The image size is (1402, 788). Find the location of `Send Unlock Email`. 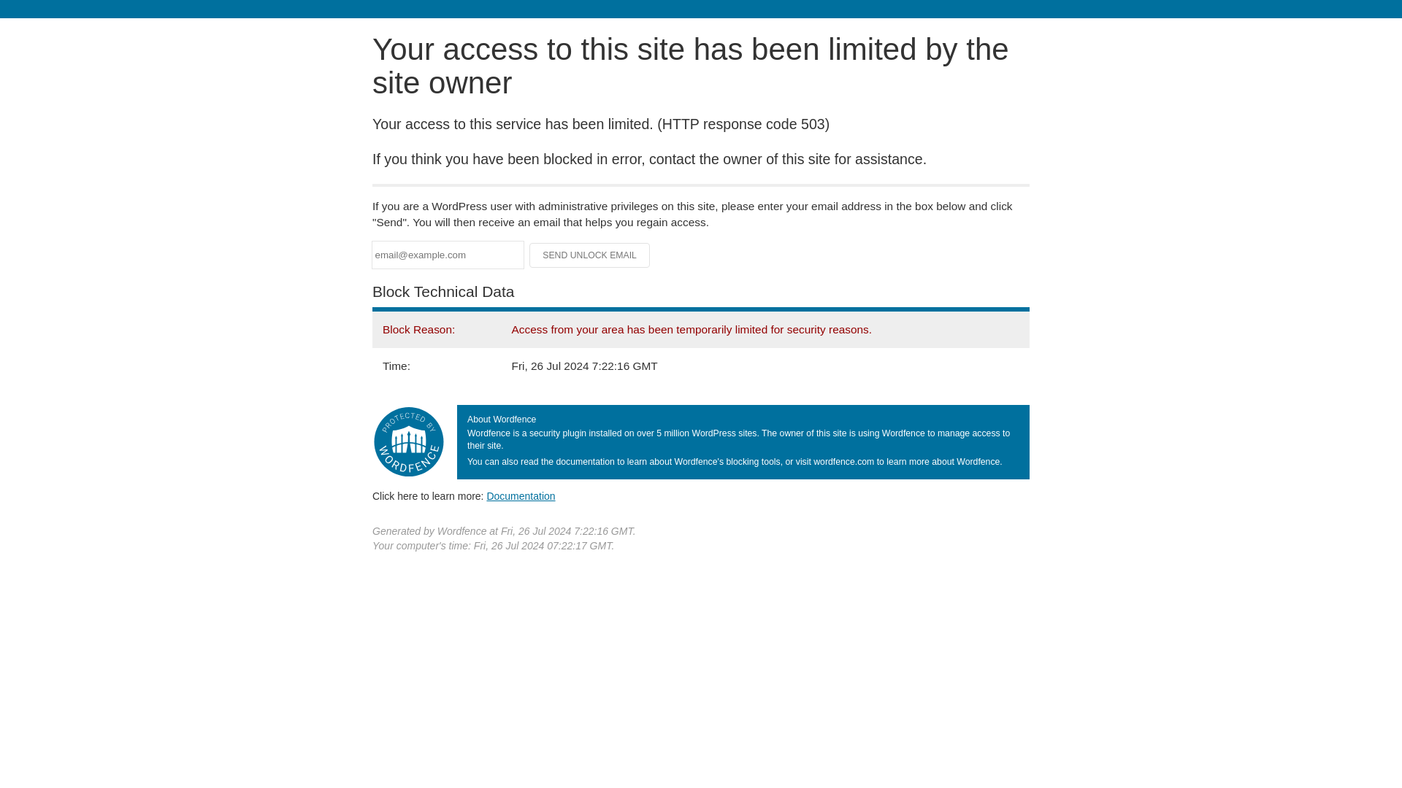

Send Unlock Email is located at coordinates (590, 255).